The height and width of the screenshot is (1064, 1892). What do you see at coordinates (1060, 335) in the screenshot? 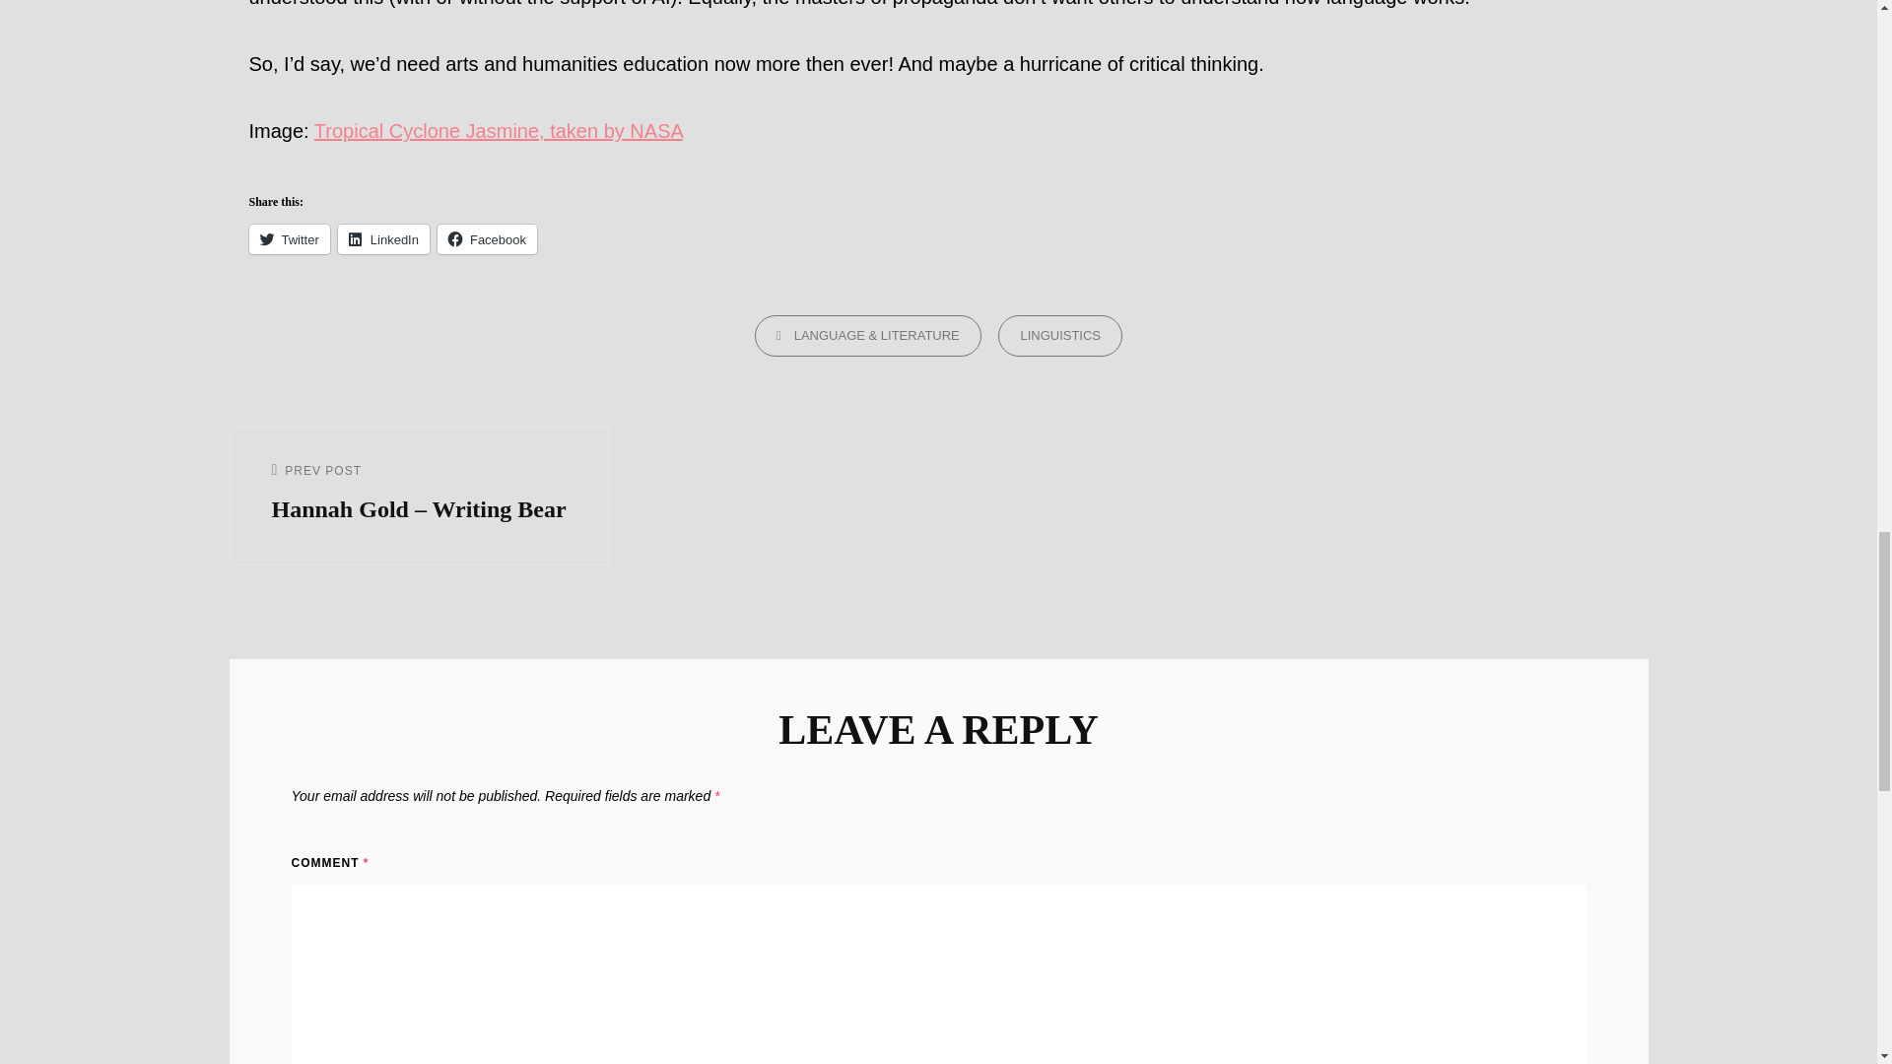
I see `LINGUISTICS` at bounding box center [1060, 335].